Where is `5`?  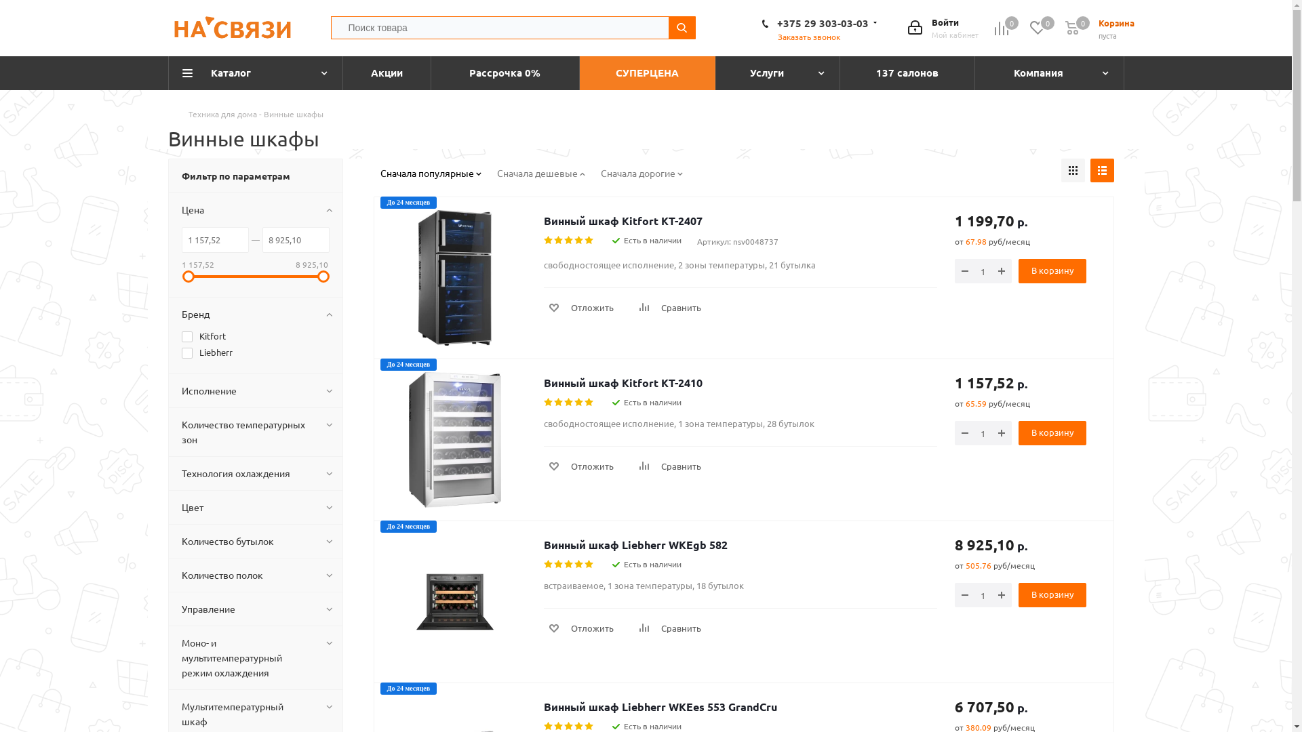
5 is located at coordinates (590, 727).